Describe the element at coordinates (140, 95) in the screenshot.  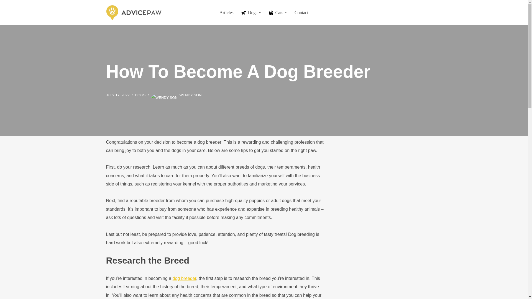
I see `DOGS` at that location.